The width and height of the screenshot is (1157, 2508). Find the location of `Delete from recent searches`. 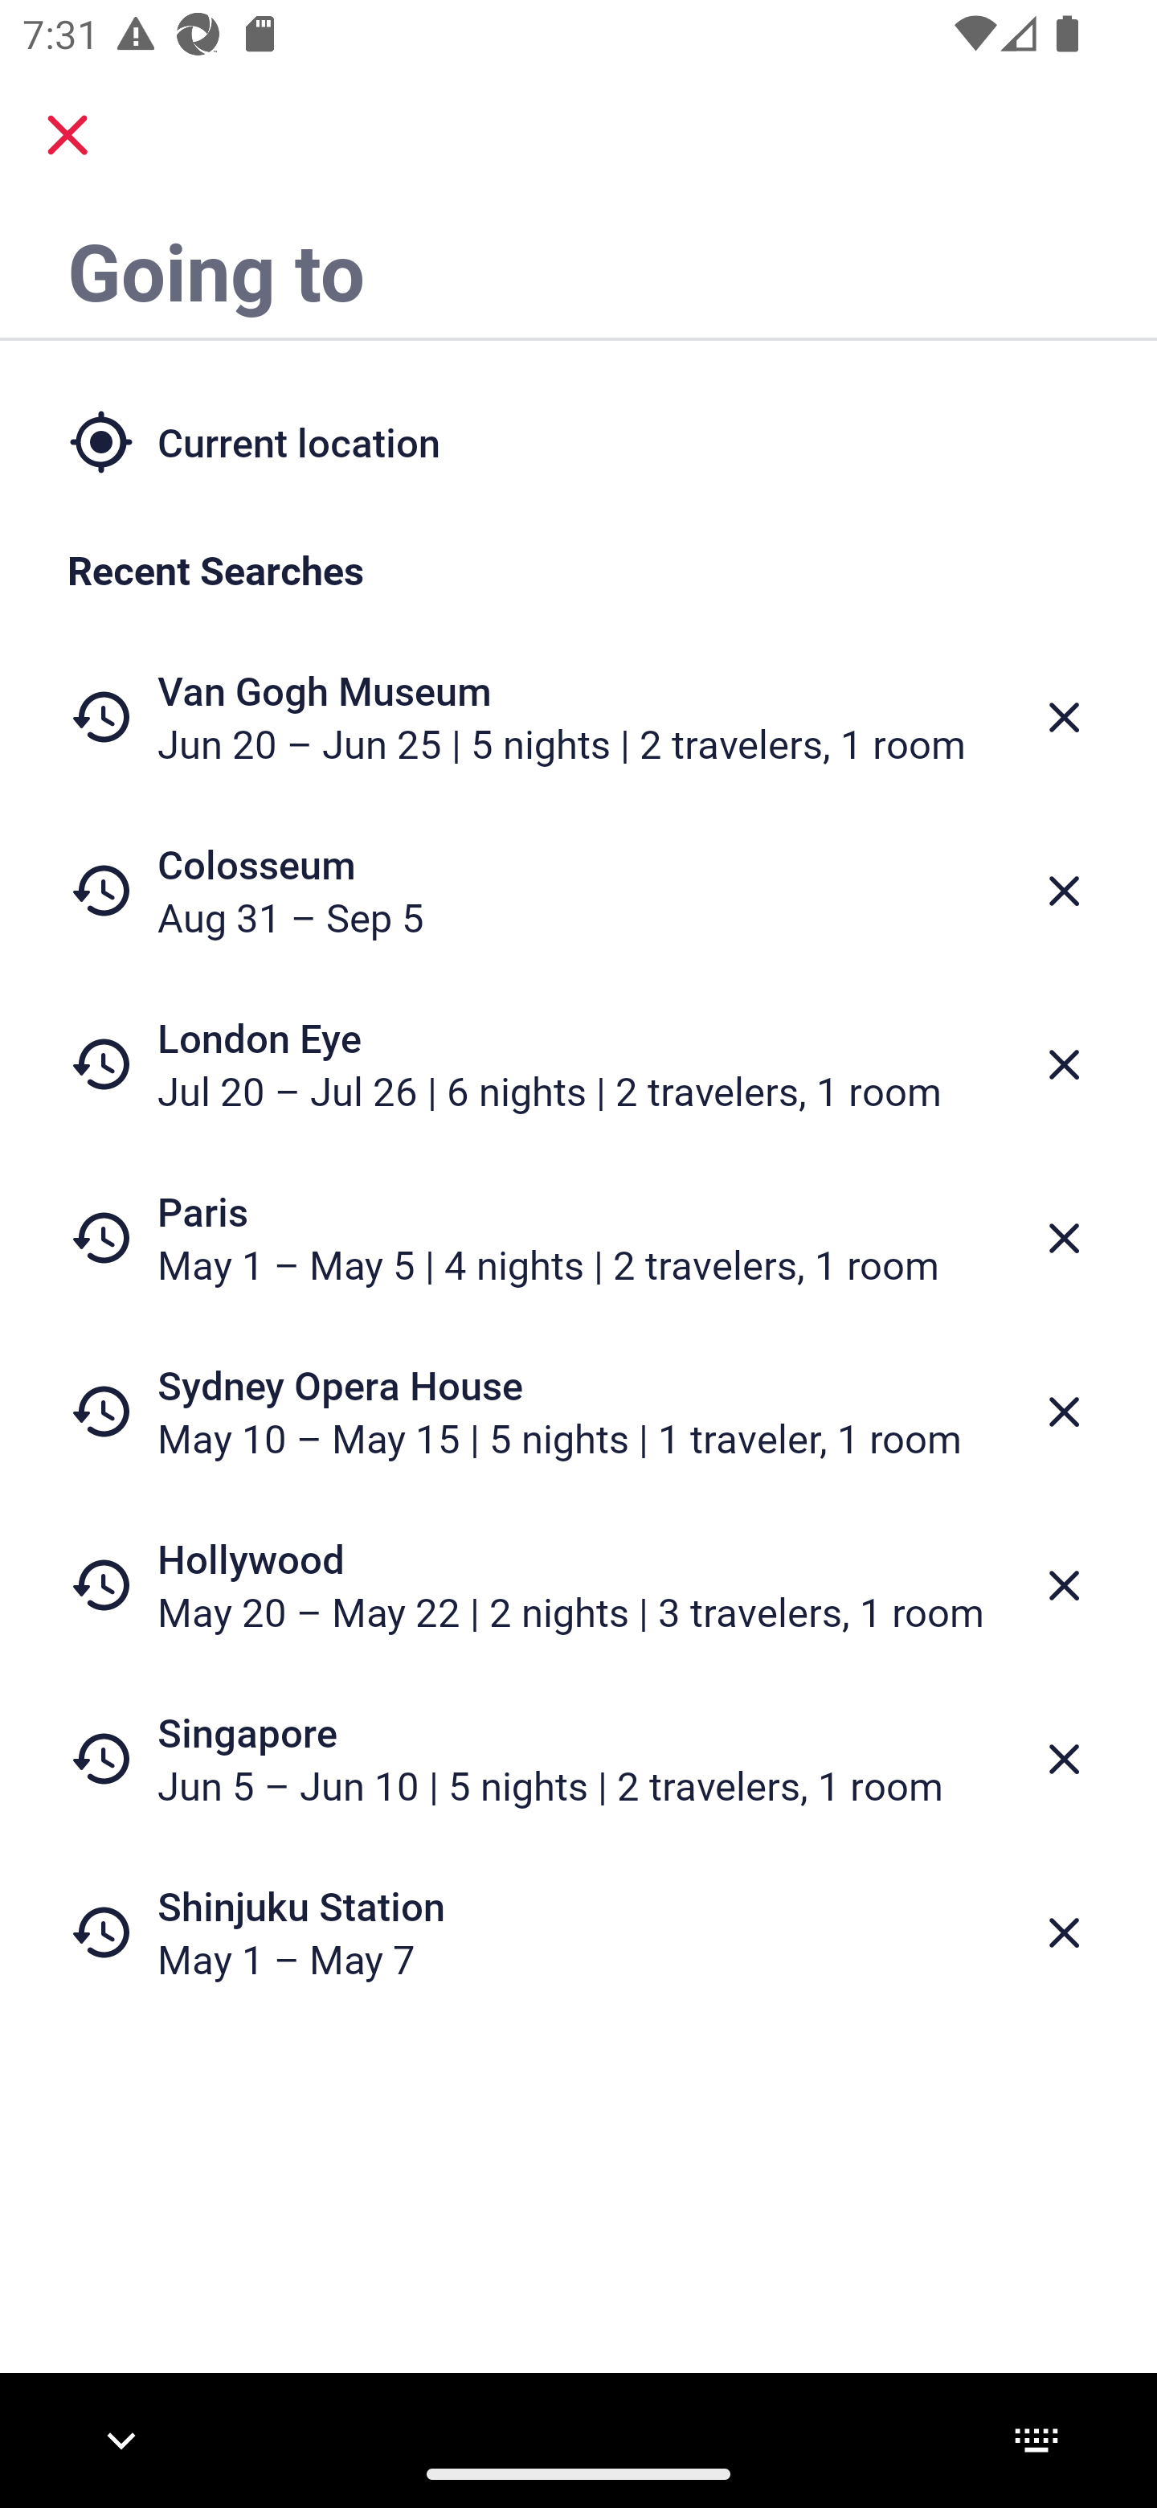

Delete from recent searches is located at coordinates (1064, 1933).